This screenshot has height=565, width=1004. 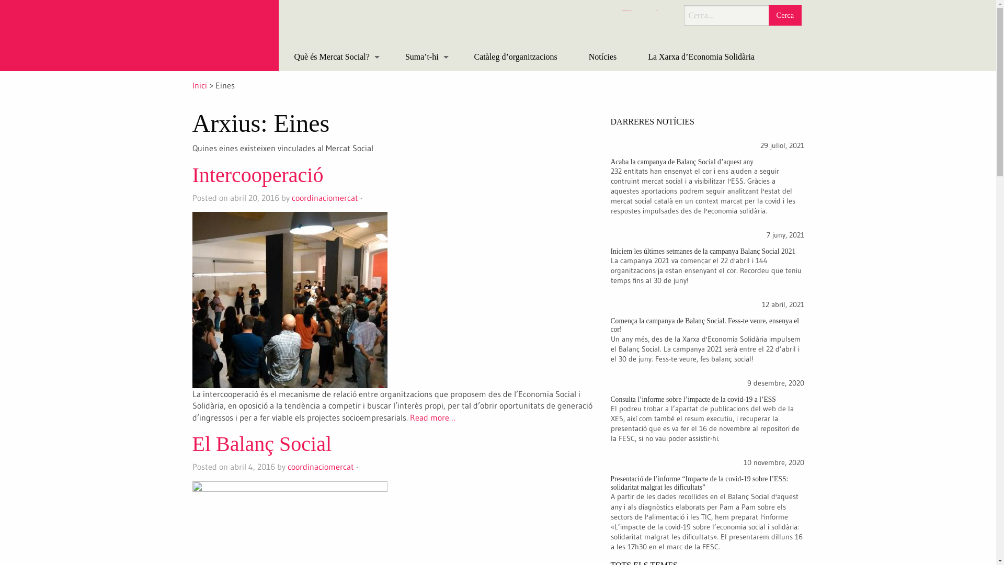 I want to click on Search for:, so click(x=734, y=16).